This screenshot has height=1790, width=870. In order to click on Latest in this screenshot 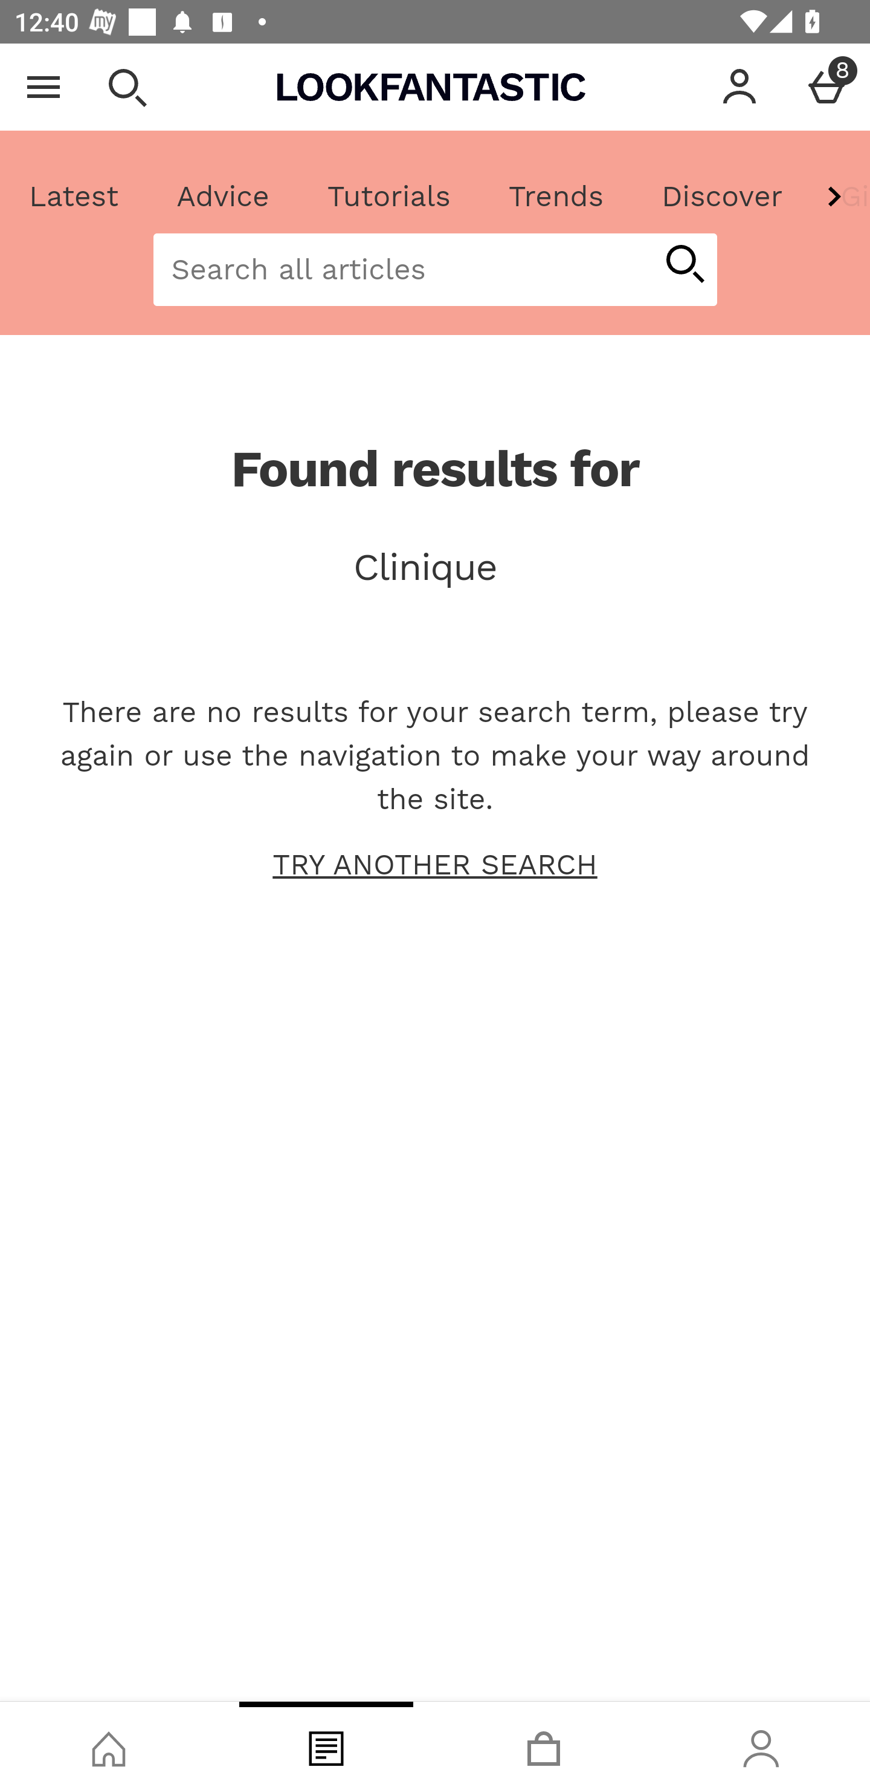, I will do `click(74, 197)`.